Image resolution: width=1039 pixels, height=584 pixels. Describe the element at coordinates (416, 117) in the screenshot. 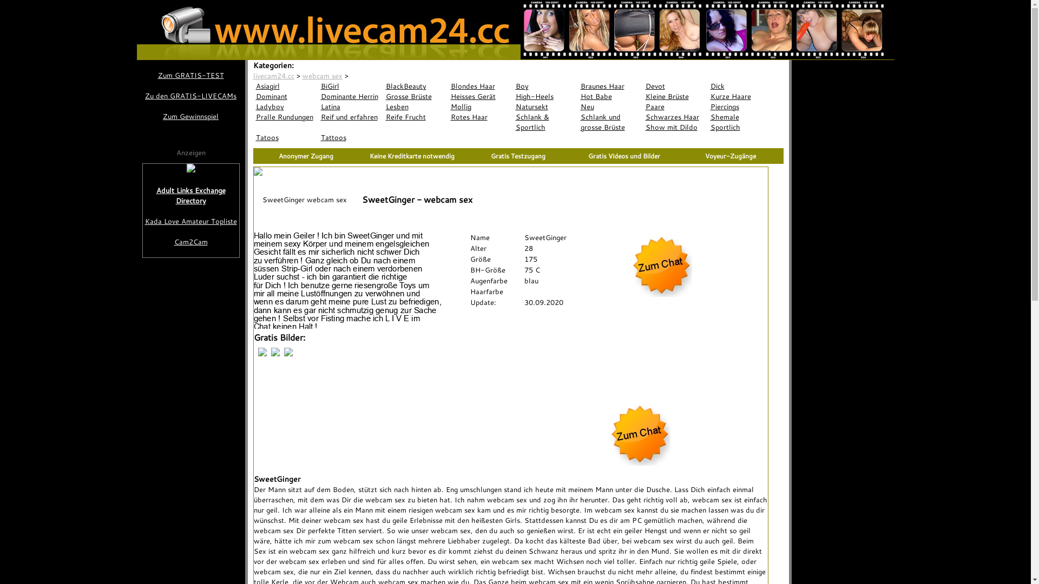

I see `Reife Frucht` at that location.